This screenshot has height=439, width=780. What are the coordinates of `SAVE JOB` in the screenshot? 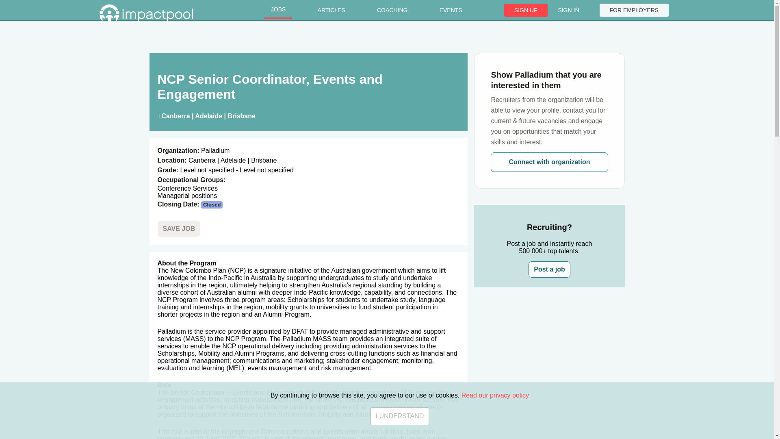 It's located at (179, 229).